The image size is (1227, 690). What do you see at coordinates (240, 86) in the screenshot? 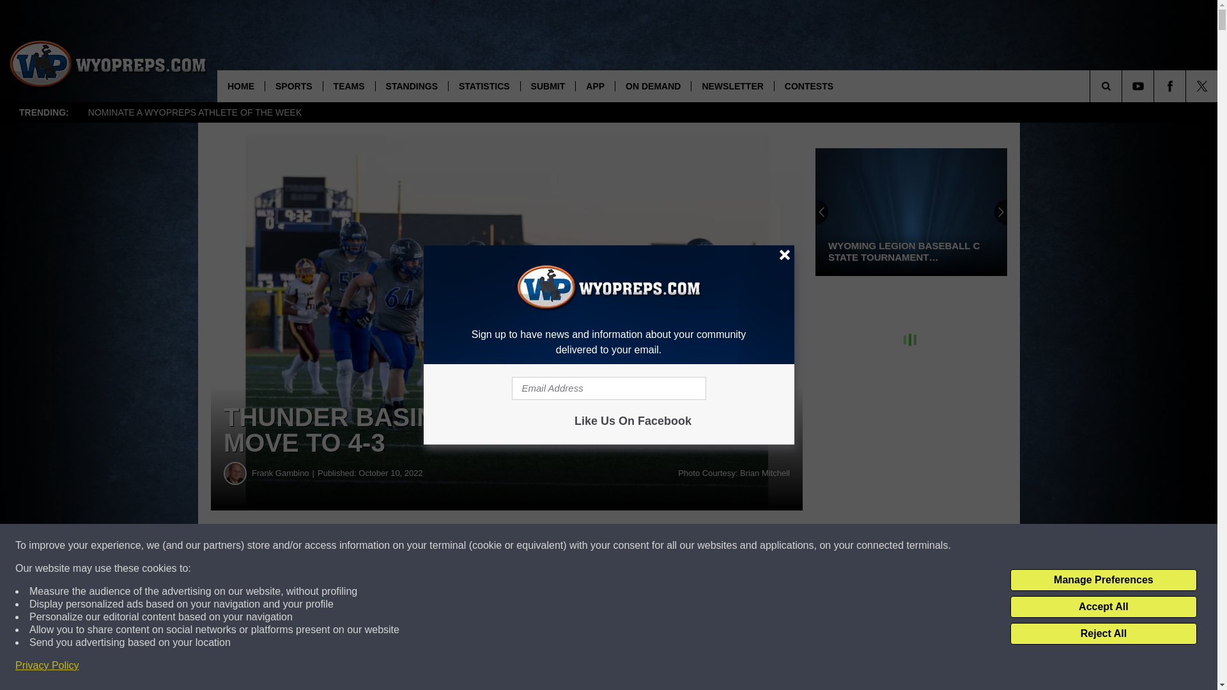
I see `HOME` at bounding box center [240, 86].